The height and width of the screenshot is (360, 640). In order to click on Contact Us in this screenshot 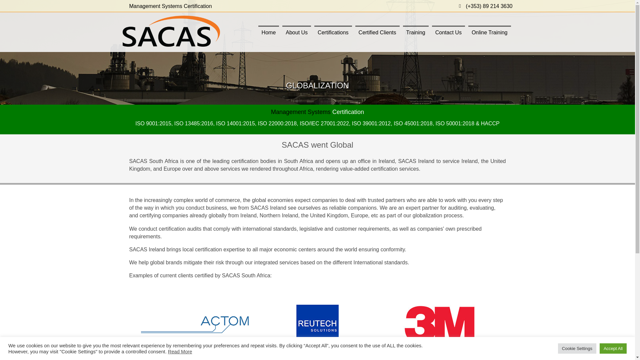, I will do `click(449, 32)`.